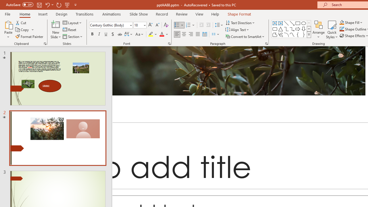  I want to click on Quick Styles, so click(332, 29).